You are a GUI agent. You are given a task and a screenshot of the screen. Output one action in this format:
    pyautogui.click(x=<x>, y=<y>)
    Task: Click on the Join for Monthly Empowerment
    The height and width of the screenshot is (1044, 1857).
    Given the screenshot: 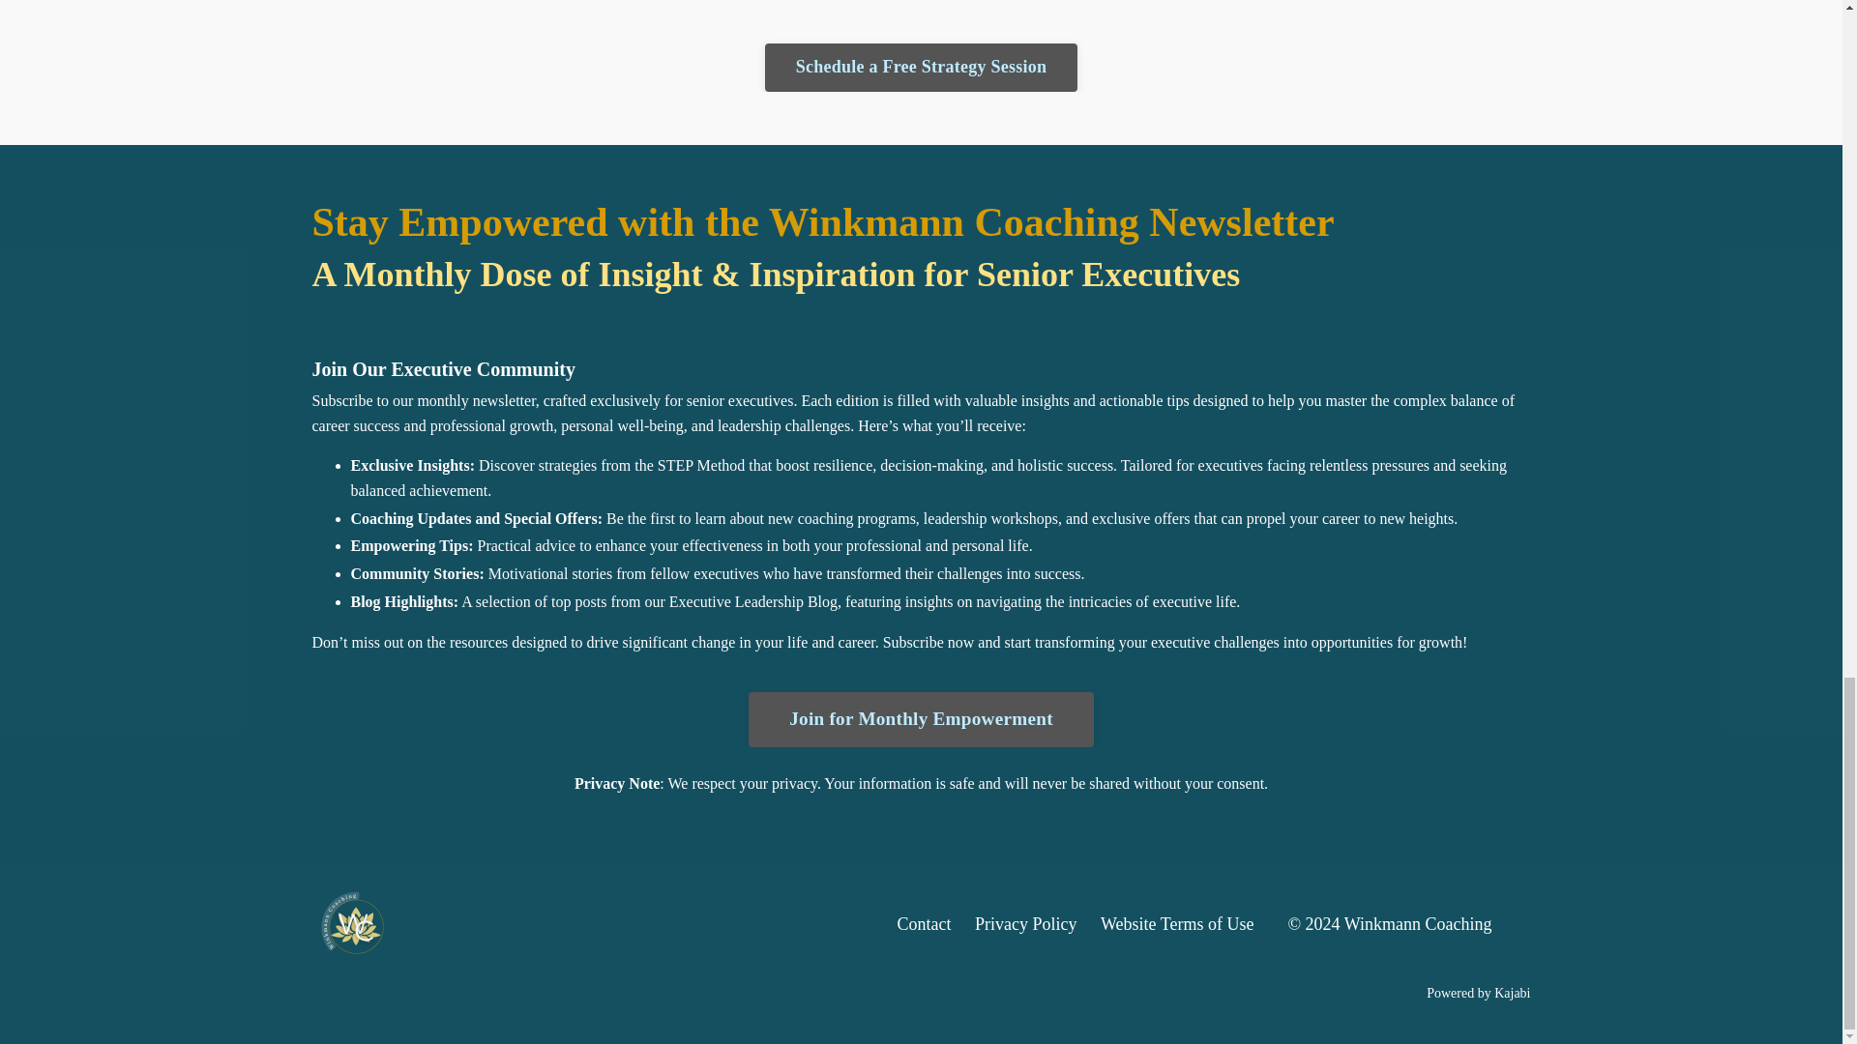 What is the action you would take?
    pyautogui.click(x=921, y=719)
    